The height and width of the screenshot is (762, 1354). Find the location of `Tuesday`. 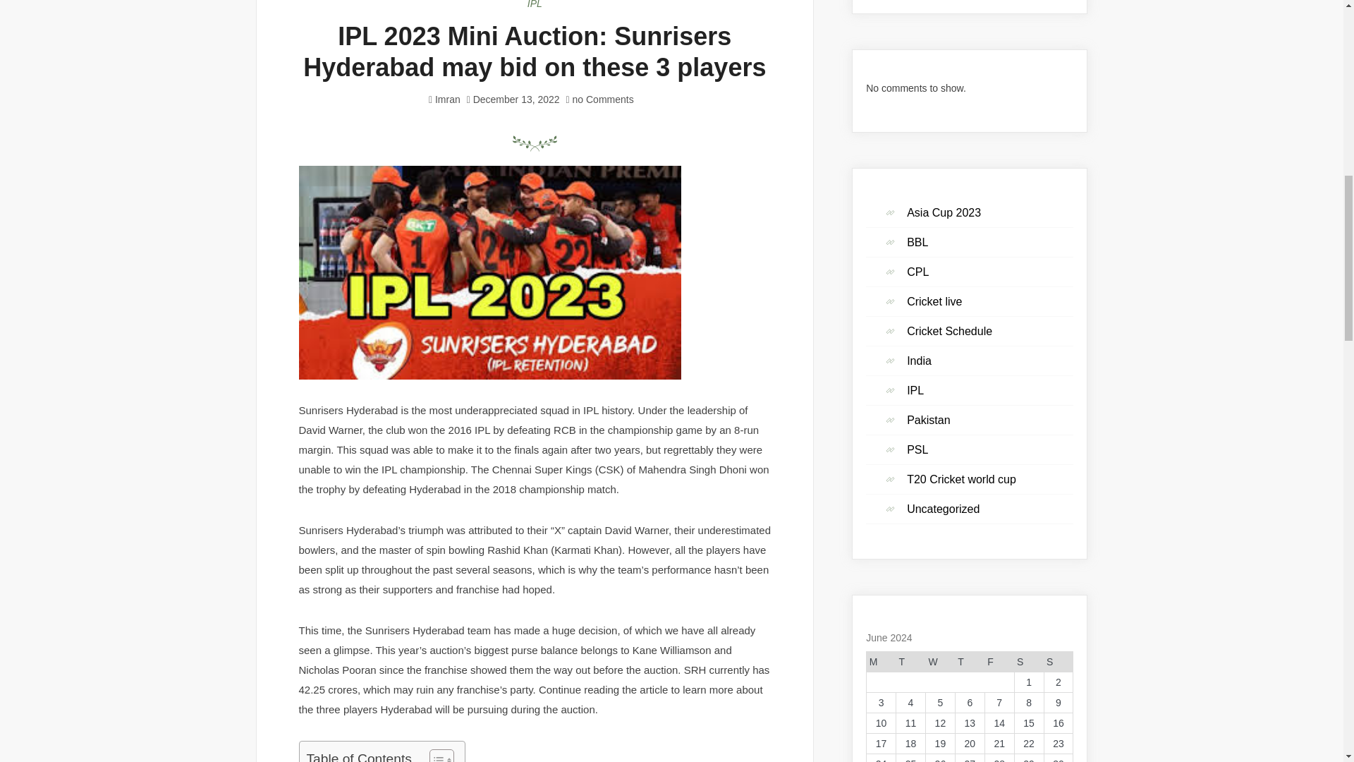

Tuesday is located at coordinates (911, 662).